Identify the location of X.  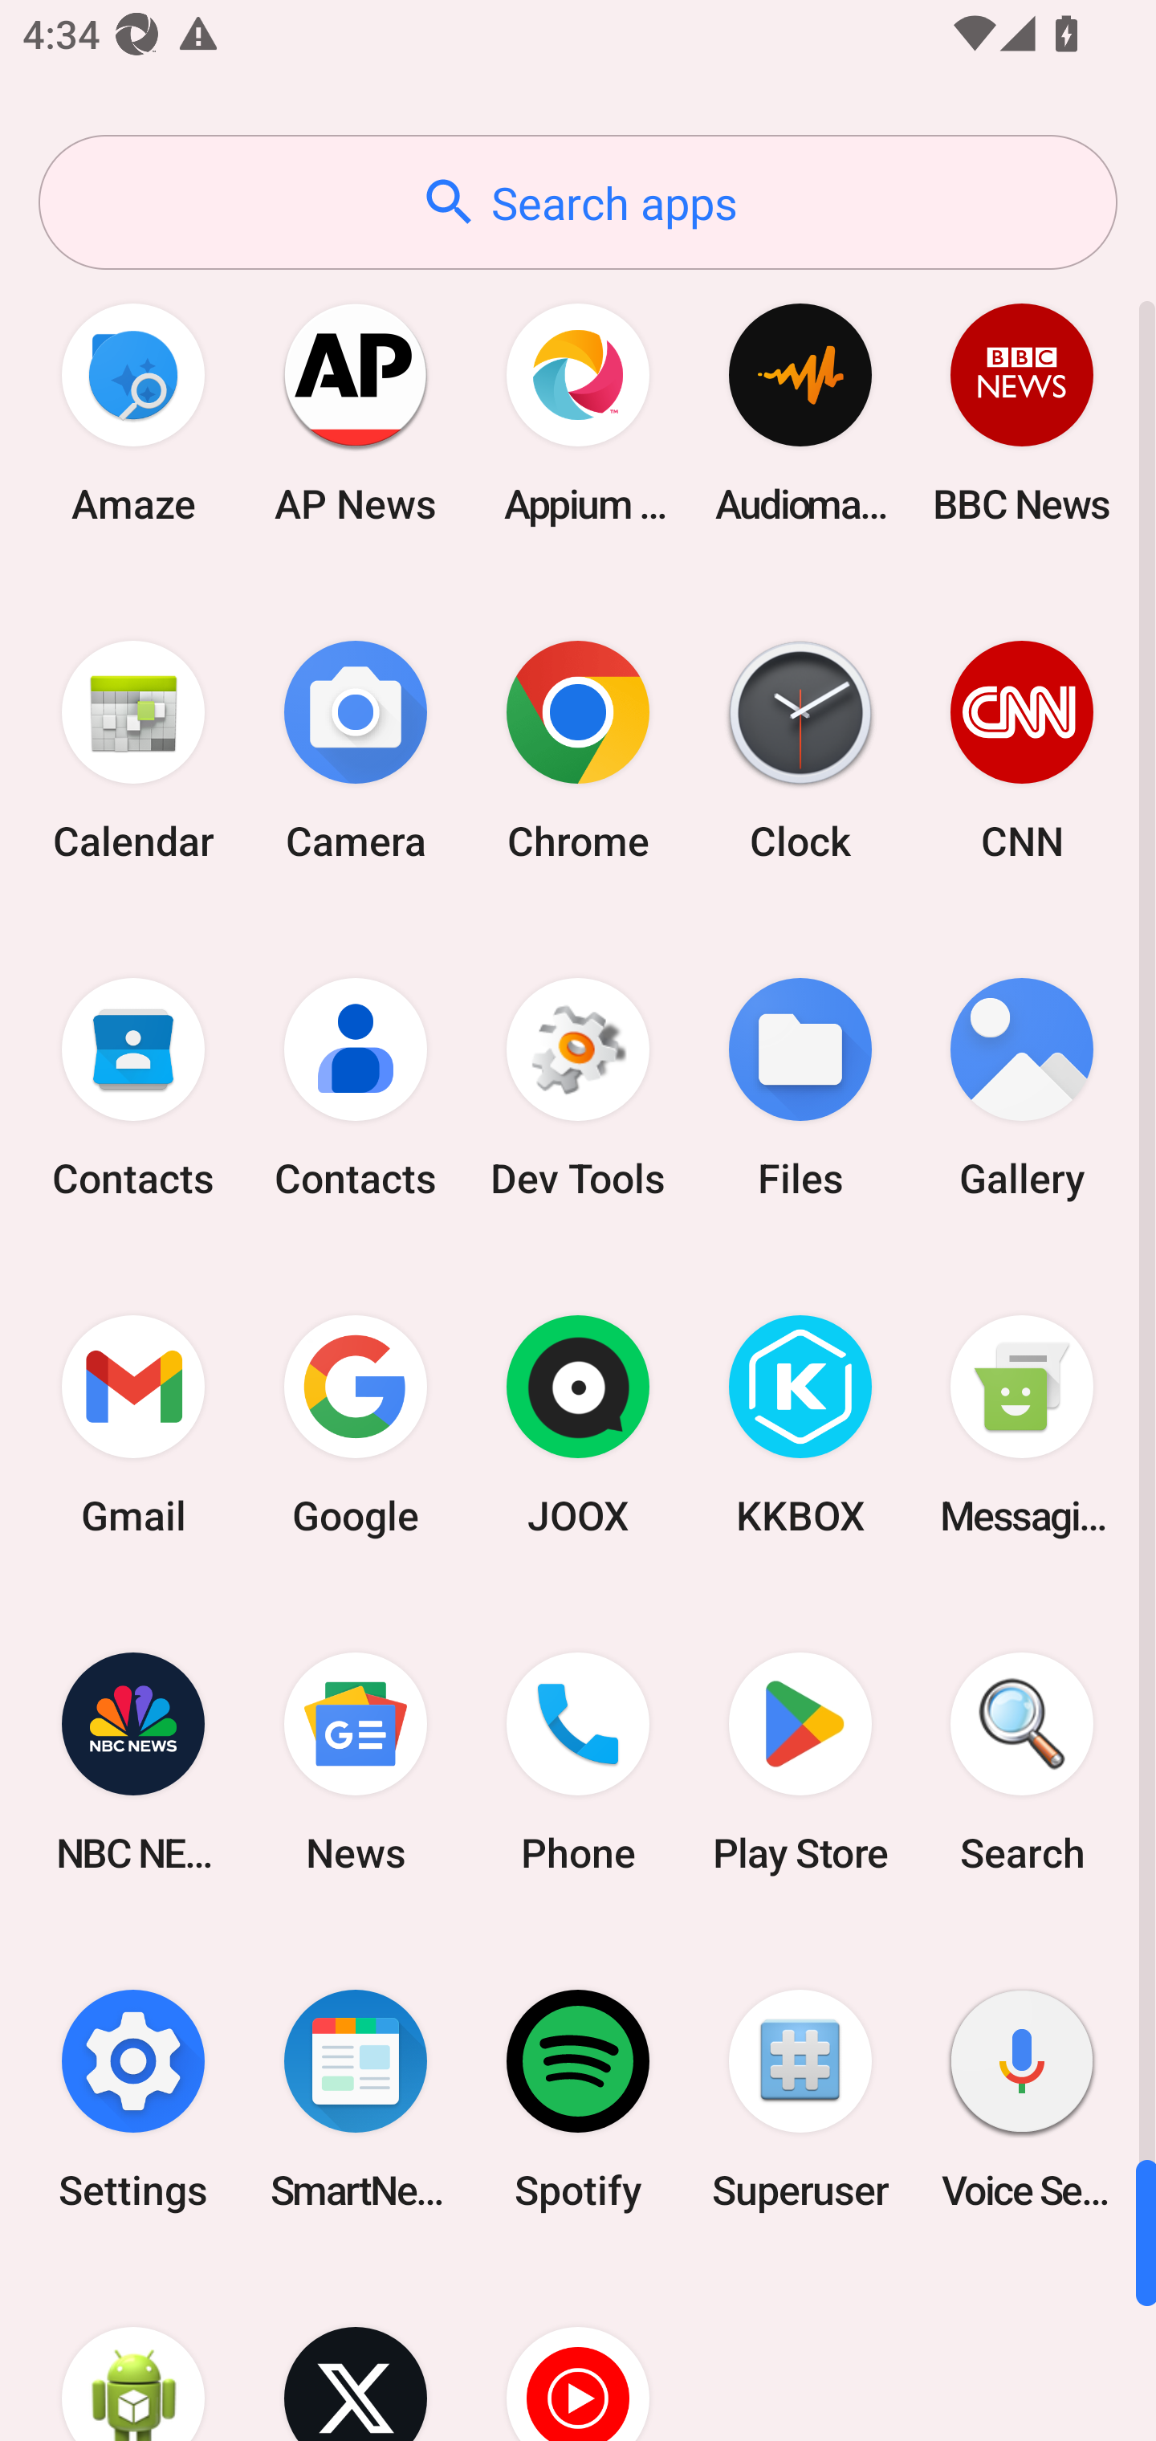
(356, 2354).